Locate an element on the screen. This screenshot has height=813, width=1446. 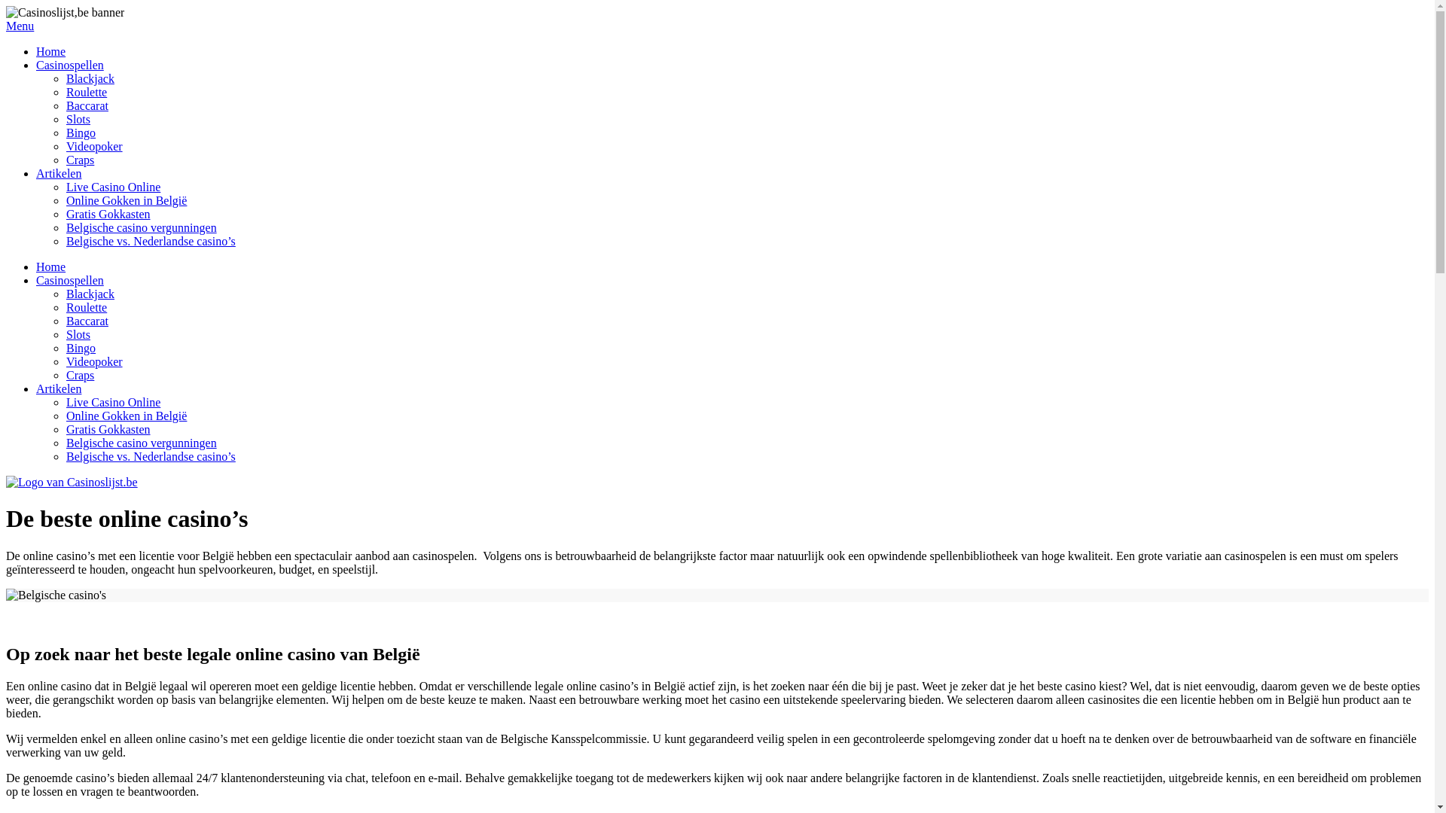
Slots is located at coordinates (78, 119).